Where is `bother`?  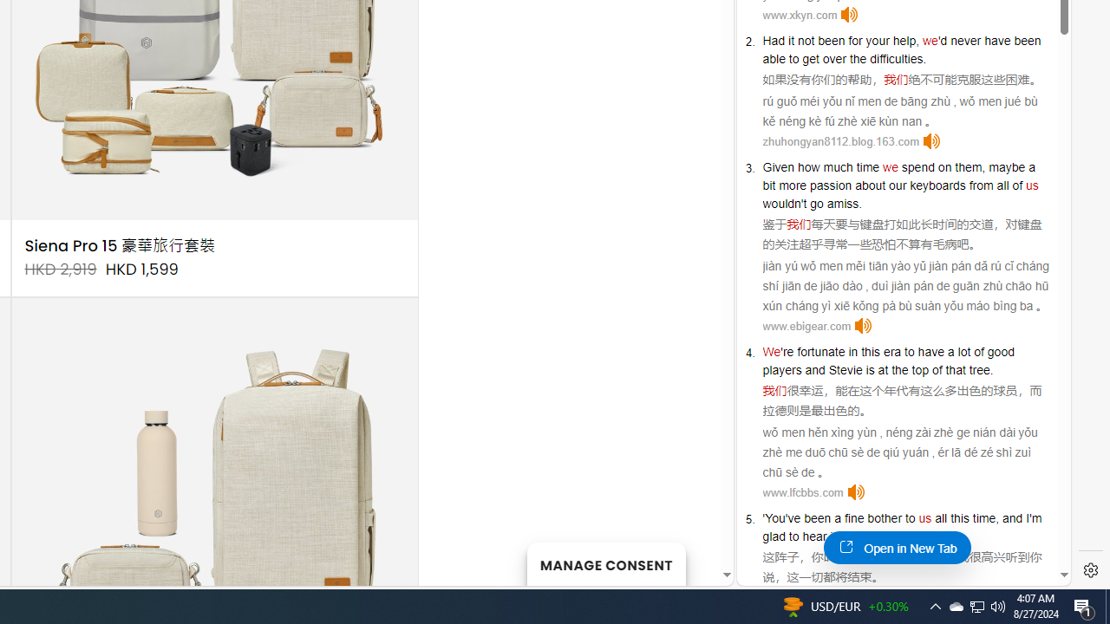
bother is located at coordinates (885, 518).